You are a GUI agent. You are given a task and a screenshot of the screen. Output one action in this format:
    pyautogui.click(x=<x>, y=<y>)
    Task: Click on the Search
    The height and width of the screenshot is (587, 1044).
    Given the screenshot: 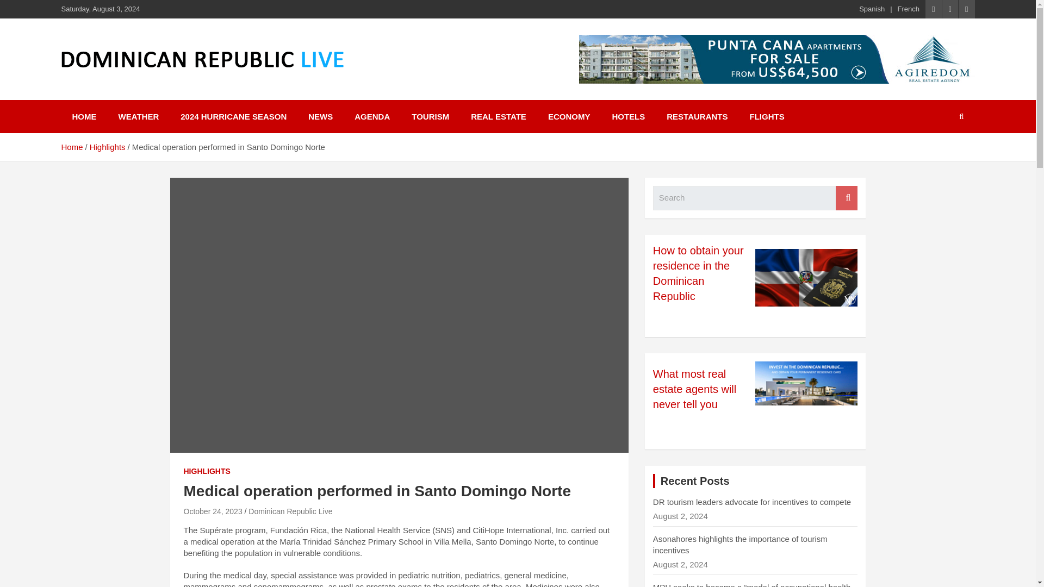 What is the action you would take?
    pyautogui.click(x=846, y=198)
    